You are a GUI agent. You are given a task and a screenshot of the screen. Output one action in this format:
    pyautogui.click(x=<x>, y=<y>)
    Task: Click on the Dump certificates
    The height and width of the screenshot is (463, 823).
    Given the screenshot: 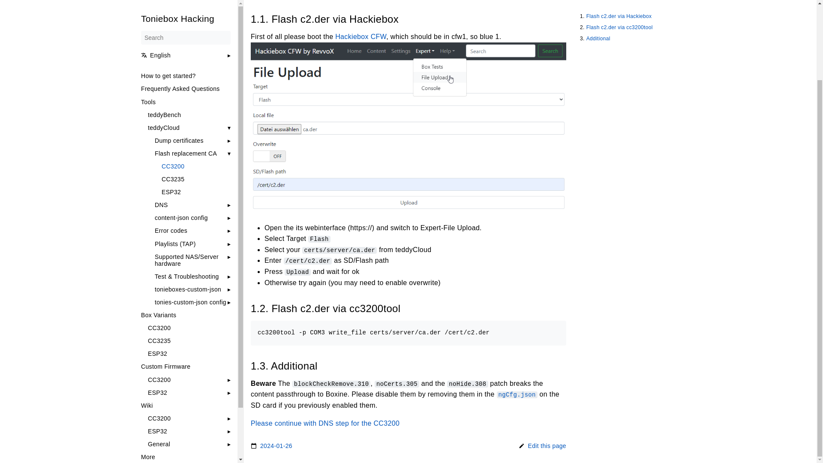 What is the action you would take?
    pyautogui.click(x=179, y=50)
    